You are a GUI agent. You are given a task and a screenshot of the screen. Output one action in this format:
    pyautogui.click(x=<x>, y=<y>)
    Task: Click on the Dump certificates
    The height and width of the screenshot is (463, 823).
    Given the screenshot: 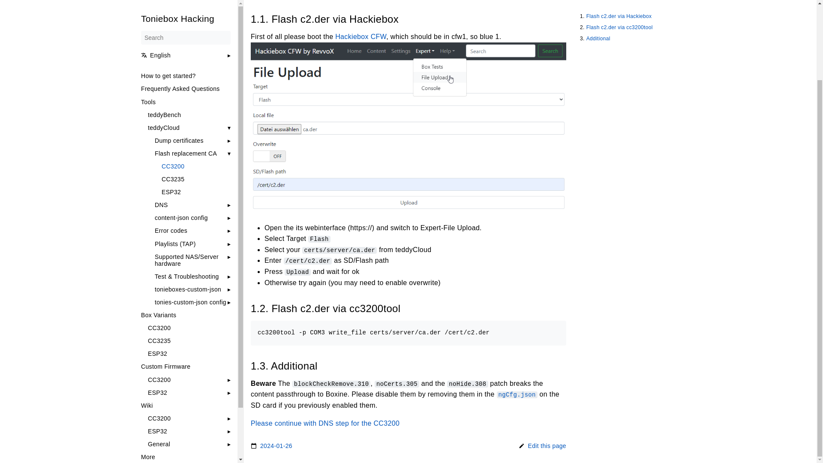 What is the action you would take?
    pyautogui.click(x=179, y=50)
    